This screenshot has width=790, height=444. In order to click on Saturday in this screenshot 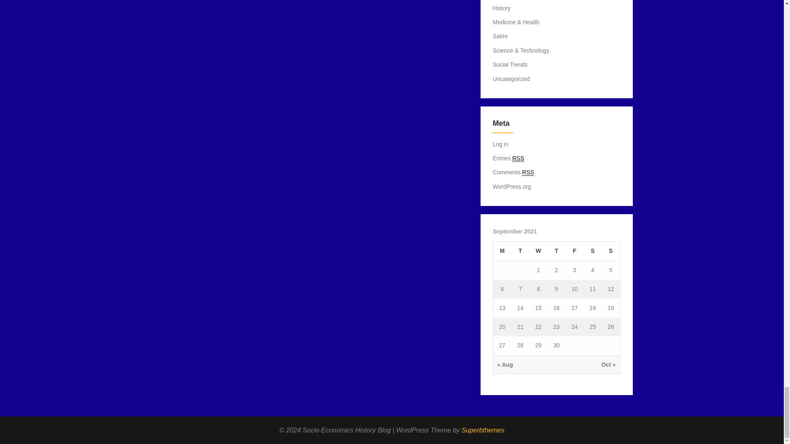, I will do `click(592, 251)`.